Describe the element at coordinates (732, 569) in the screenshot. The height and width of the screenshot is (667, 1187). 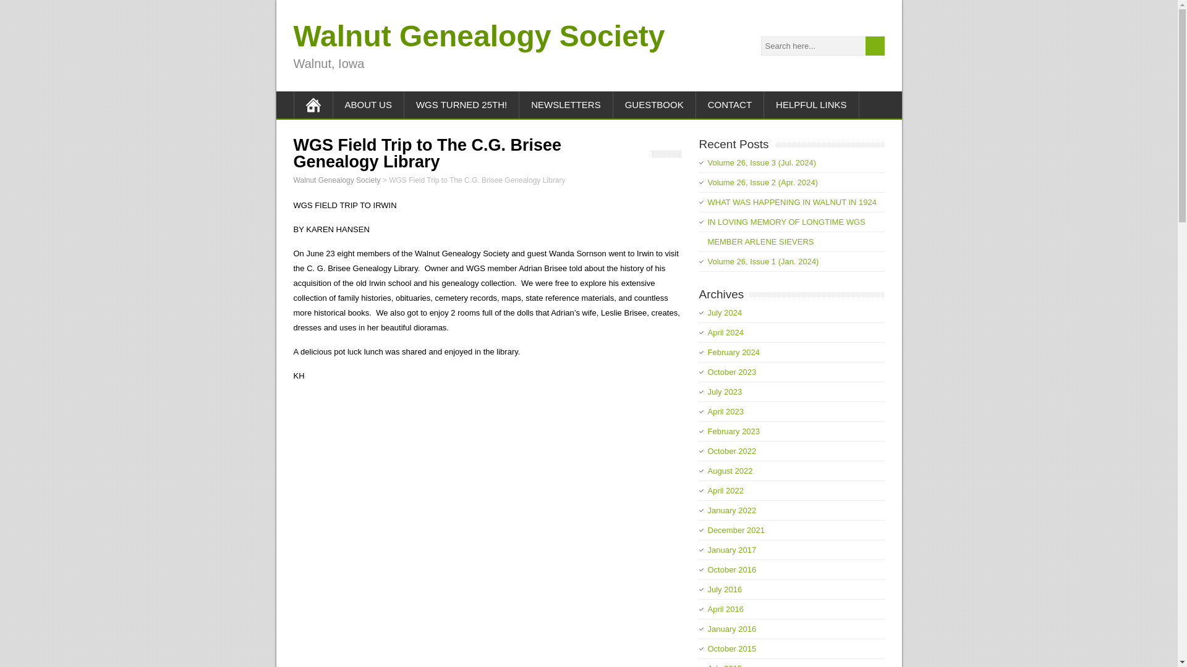
I see `October 2016` at that location.